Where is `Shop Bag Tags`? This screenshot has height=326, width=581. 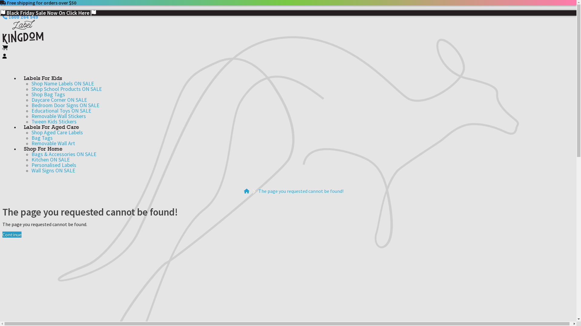
Shop Bag Tags is located at coordinates (48, 94).